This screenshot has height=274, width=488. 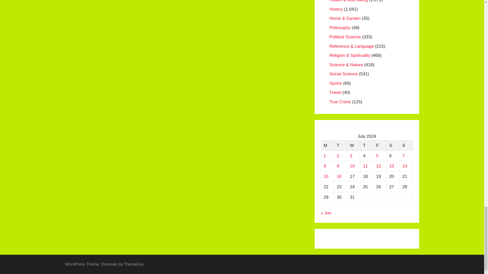 What do you see at coordinates (367, 145) in the screenshot?
I see `Thursday` at bounding box center [367, 145].